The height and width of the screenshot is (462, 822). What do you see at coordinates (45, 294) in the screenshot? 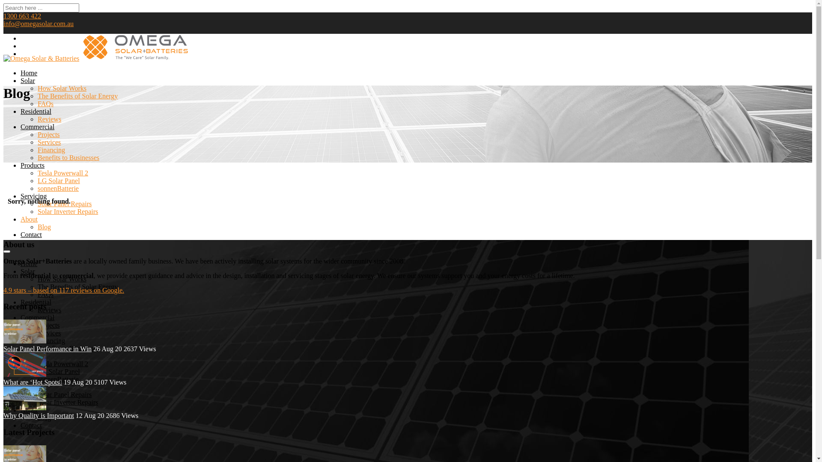
I see `FAQs` at bounding box center [45, 294].